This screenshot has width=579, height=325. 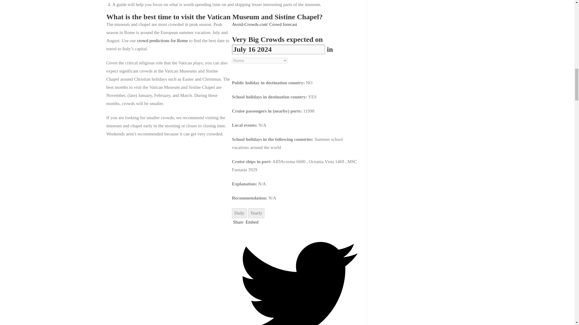 What do you see at coordinates (278, 49) in the screenshot?
I see `July 16 2024` at bounding box center [278, 49].